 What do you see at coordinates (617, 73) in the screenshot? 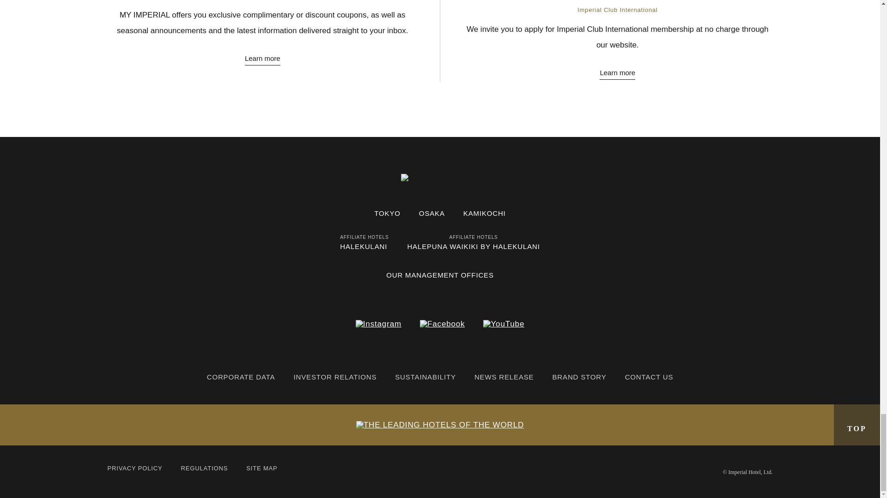
I see `Learn more` at bounding box center [617, 73].